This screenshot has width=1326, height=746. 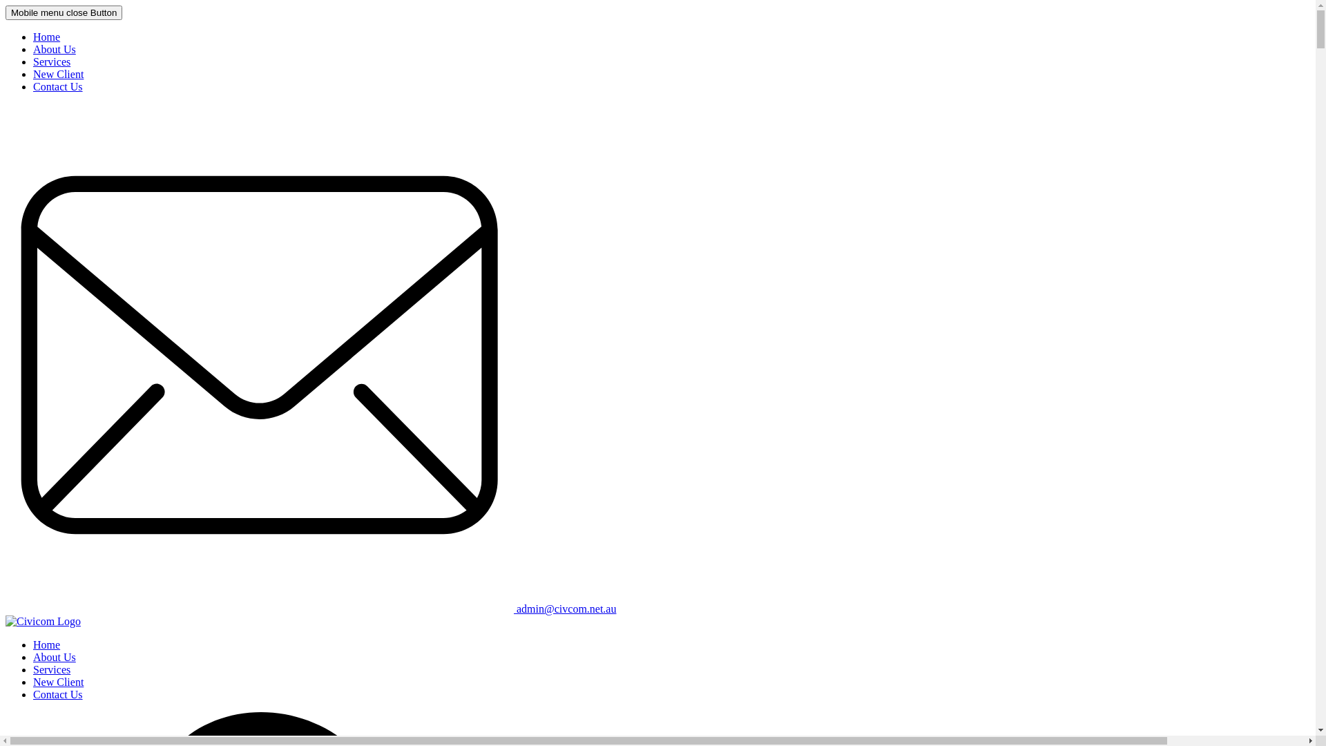 What do you see at coordinates (58, 87) in the screenshot?
I see `Contact Us` at bounding box center [58, 87].